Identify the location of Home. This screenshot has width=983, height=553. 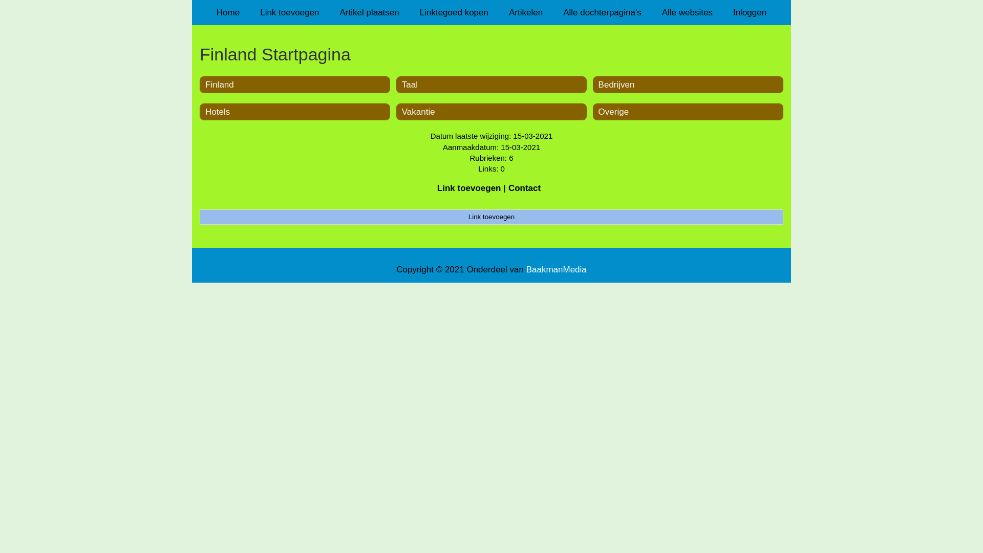
(228, 12).